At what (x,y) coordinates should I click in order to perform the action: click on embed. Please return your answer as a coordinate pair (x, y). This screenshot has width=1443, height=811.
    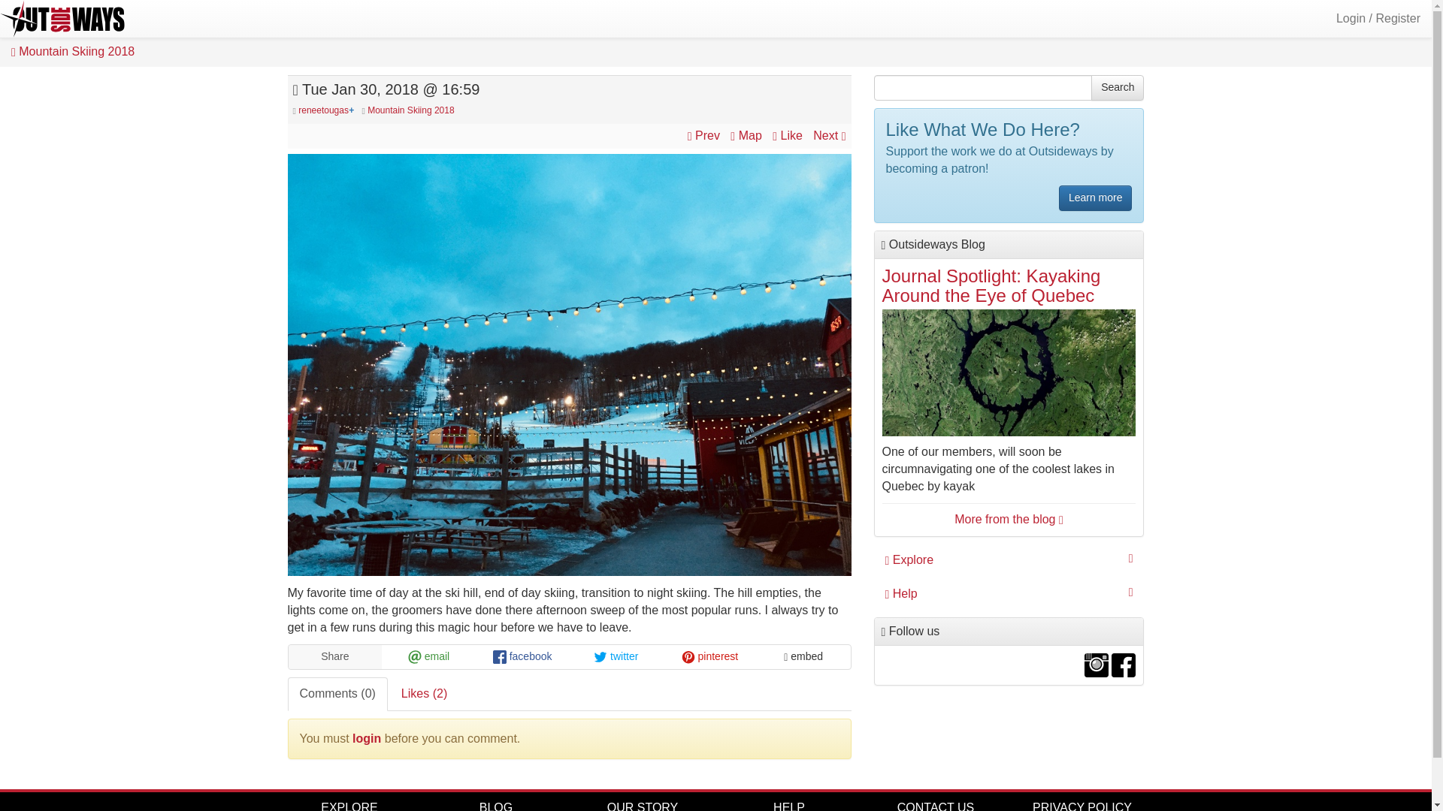
    Looking at the image, I should click on (803, 656).